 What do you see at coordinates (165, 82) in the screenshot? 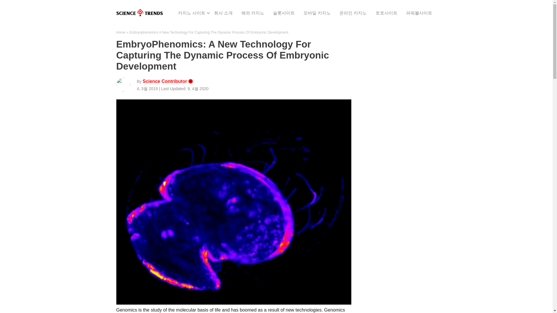
I see `Science Contributor` at bounding box center [165, 82].